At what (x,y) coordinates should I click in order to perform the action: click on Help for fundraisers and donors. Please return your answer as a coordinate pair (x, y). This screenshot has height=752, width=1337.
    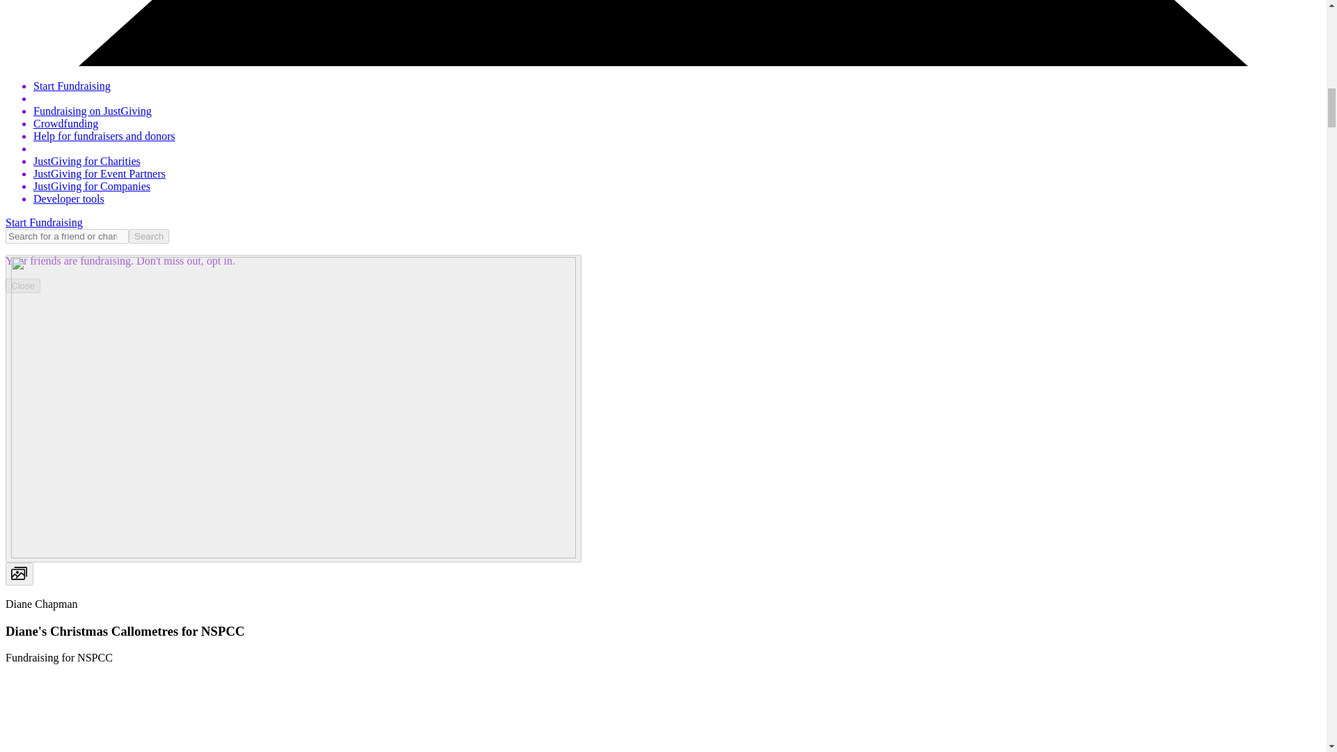
    Looking at the image, I should click on (104, 136).